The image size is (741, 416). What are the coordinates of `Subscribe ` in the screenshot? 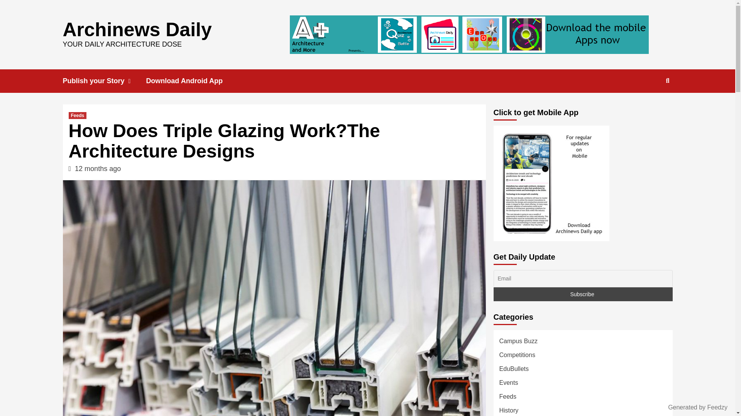 It's located at (583, 294).